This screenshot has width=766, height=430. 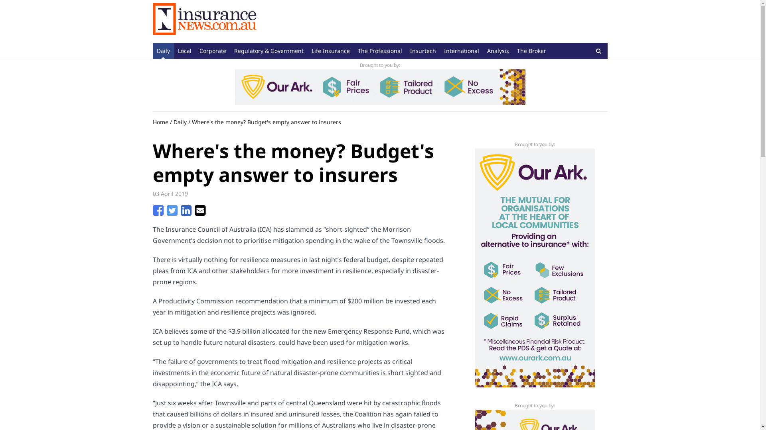 What do you see at coordinates (380, 87) in the screenshot?
I see `Our Ark` at bounding box center [380, 87].